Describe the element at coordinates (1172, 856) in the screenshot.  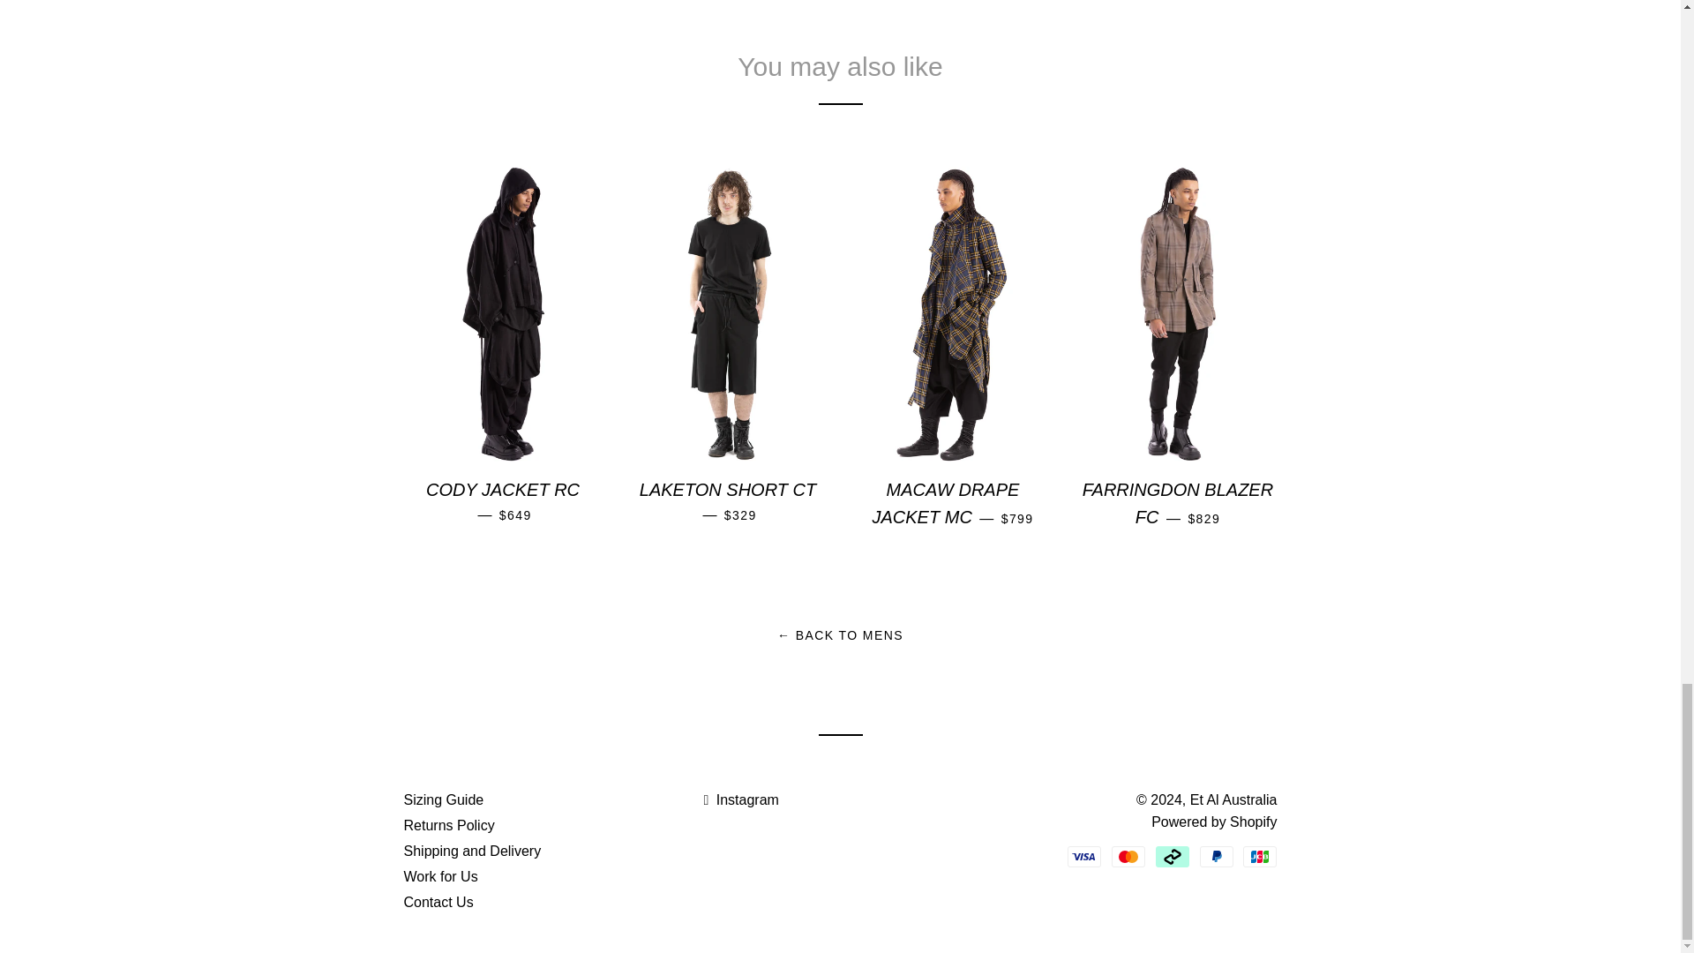
I see `Afterpay` at that location.